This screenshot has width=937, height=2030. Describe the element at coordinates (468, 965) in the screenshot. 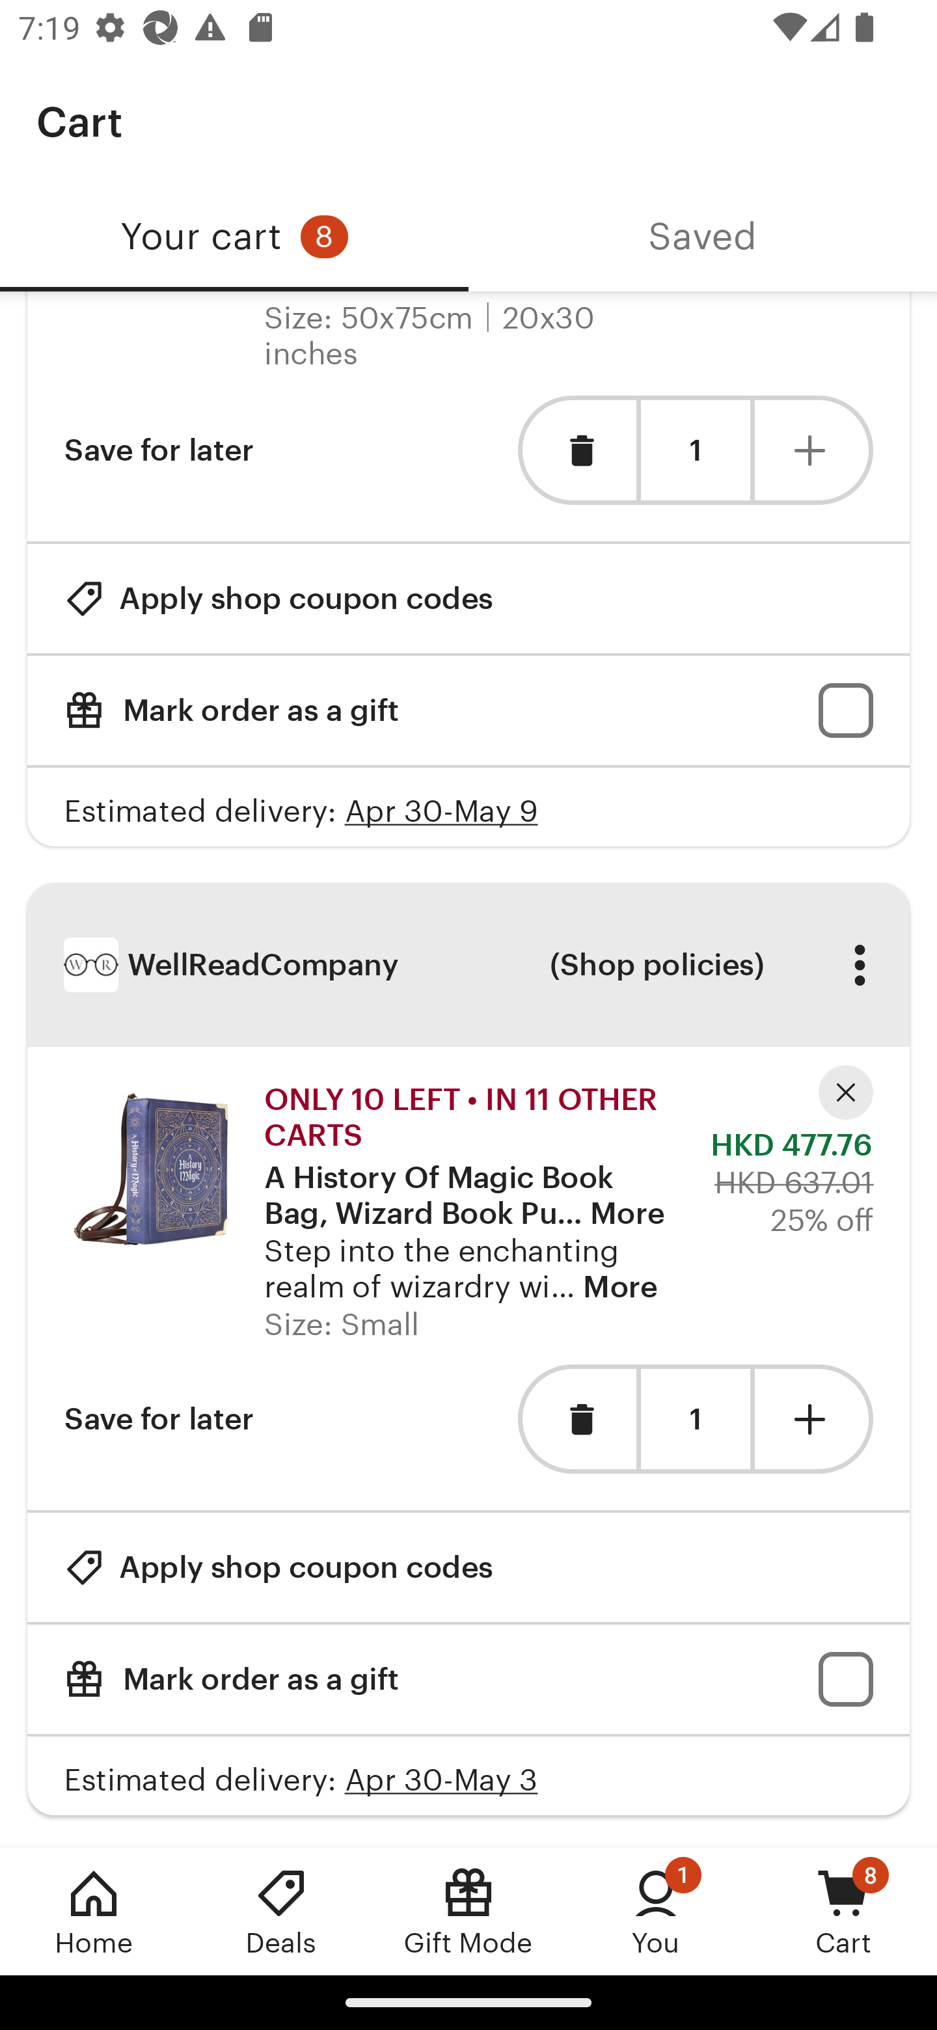

I see `WellReadCompany (Shop policies) More options` at that location.